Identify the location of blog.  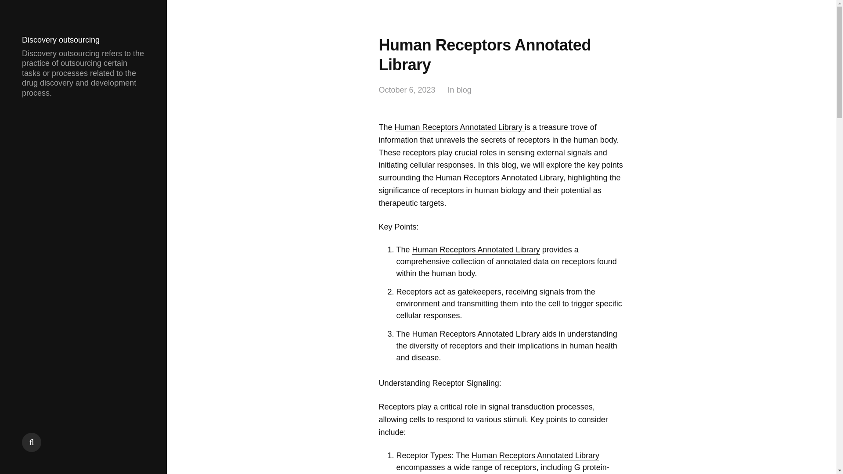
(464, 90).